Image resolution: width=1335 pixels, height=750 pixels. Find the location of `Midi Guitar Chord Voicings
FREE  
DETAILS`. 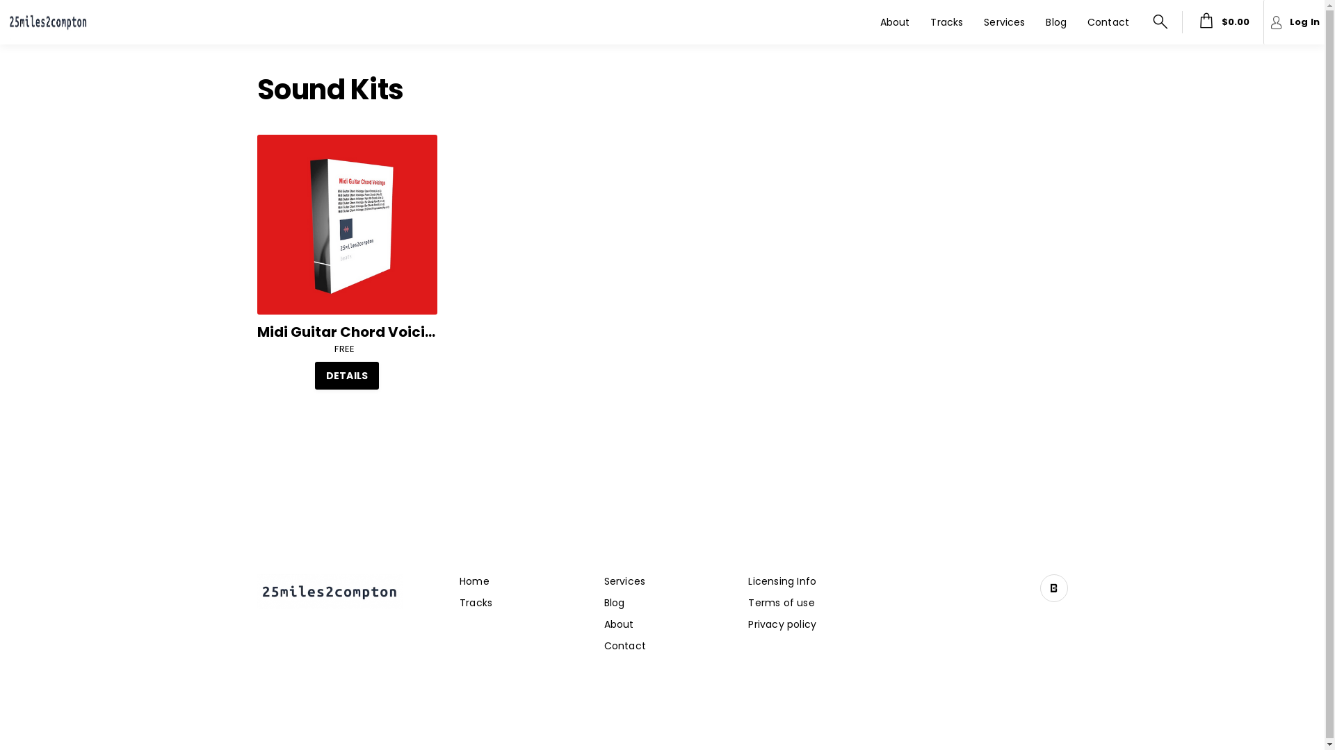

Midi Guitar Chord Voicings
FREE  
DETAILS is located at coordinates (348, 262).